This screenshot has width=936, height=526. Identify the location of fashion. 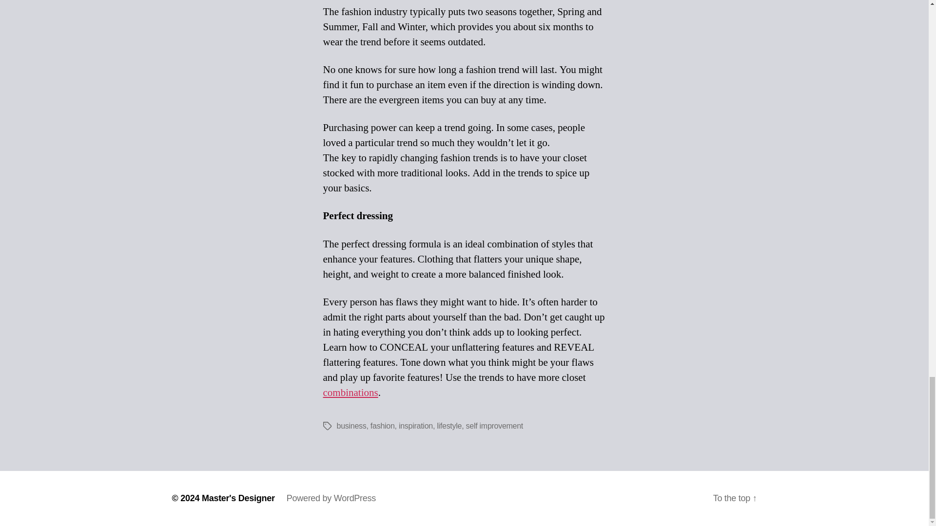
(383, 426).